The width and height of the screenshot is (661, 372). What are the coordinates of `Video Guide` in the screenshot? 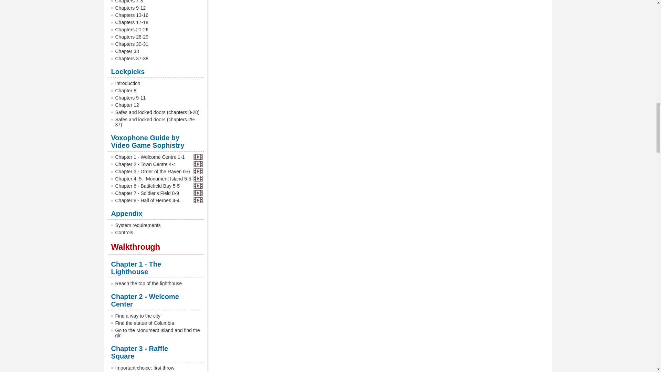 It's located at (197, 164).